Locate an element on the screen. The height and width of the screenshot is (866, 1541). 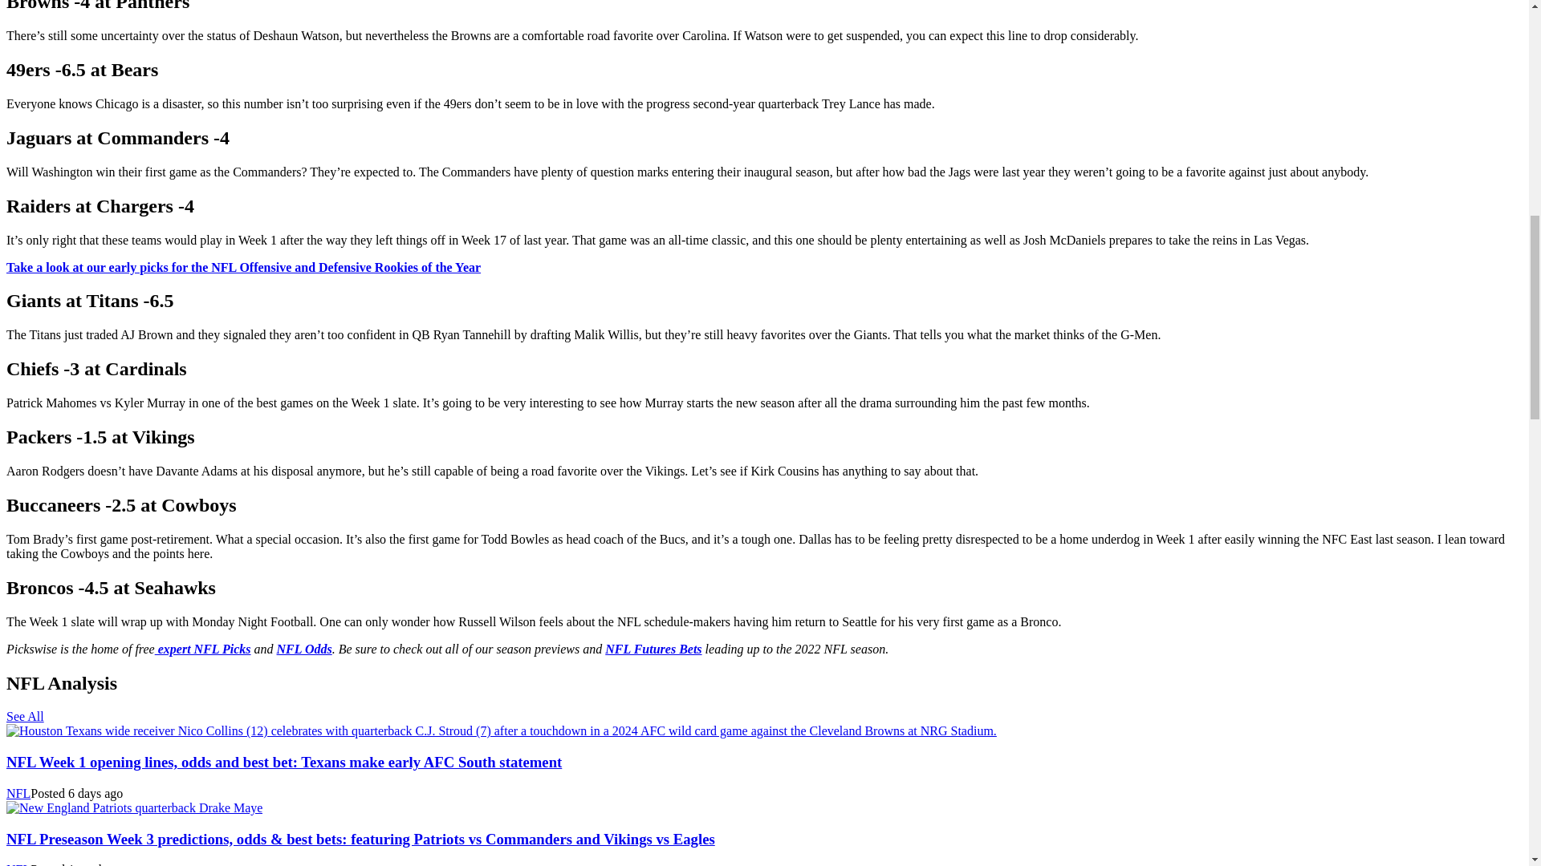
NFL Futures Bets is located at coordinates (653, 649).